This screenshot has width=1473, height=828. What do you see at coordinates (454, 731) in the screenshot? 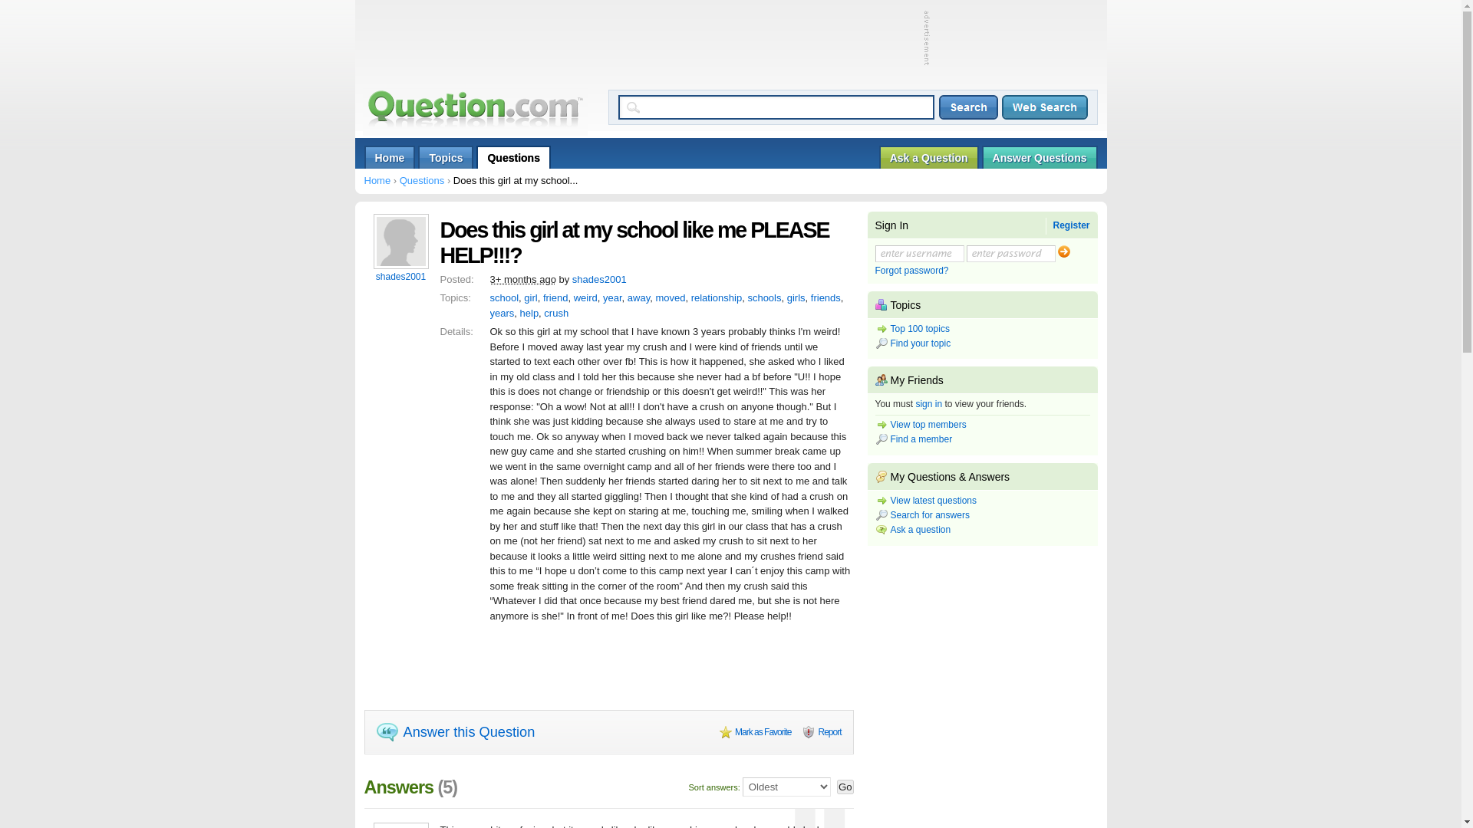
I see `Answer this Question` at bounding box center [454, 731].